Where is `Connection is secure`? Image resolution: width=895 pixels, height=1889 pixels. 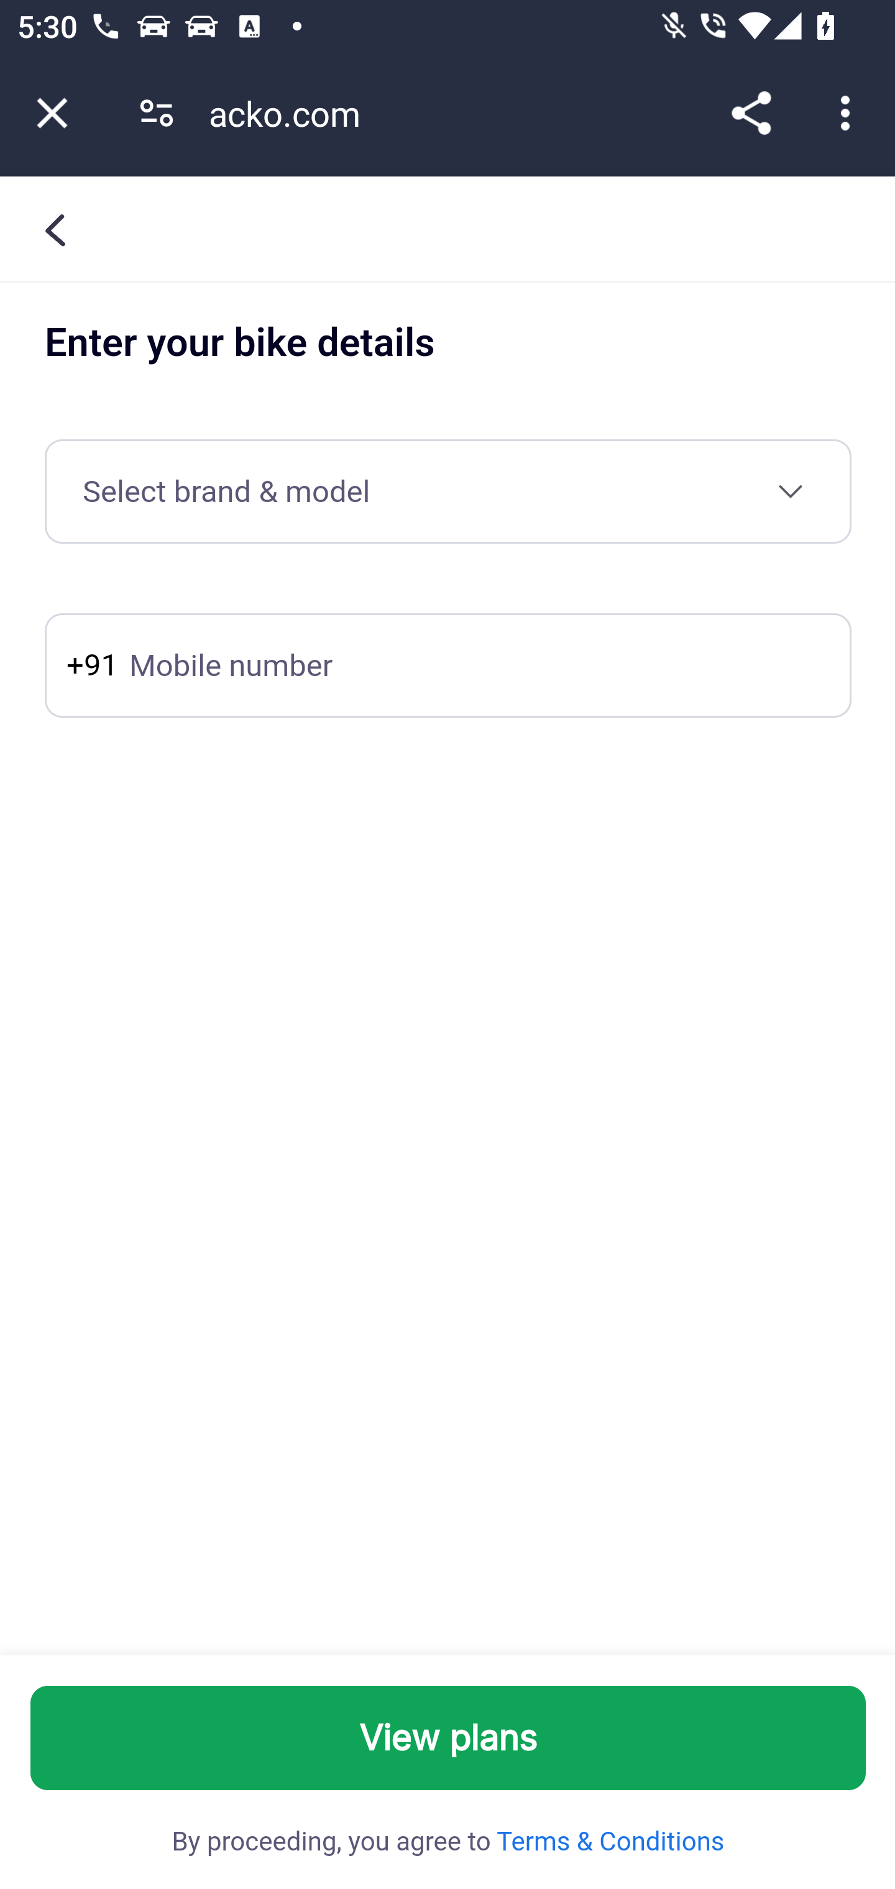 Connection is secure is located at coordinates (157, 113).